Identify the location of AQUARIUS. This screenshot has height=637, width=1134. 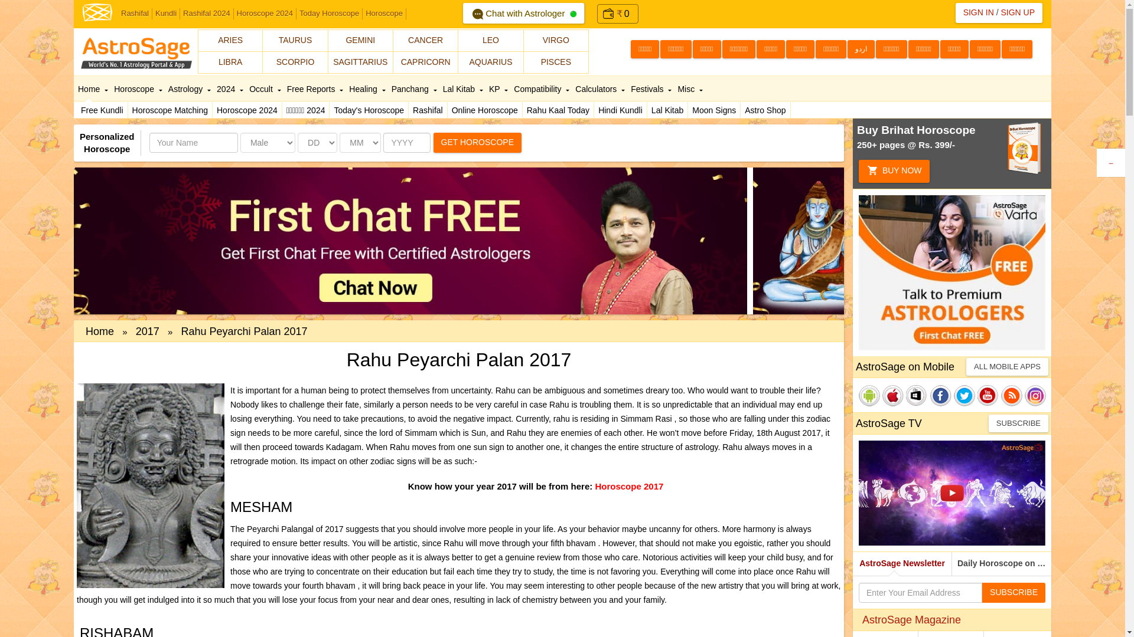
(490, 63).